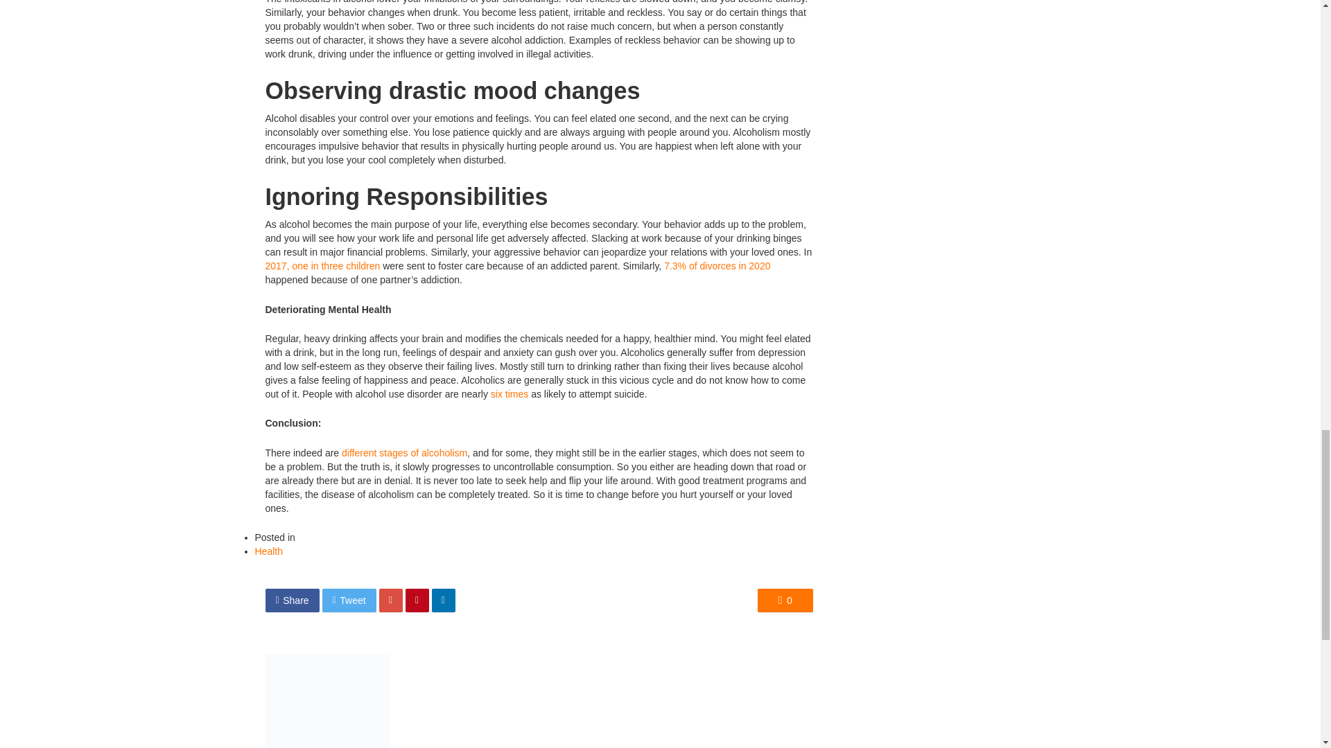 The image size is (1331, 748). I want to click on Share on Twitter, so click(349, 600).